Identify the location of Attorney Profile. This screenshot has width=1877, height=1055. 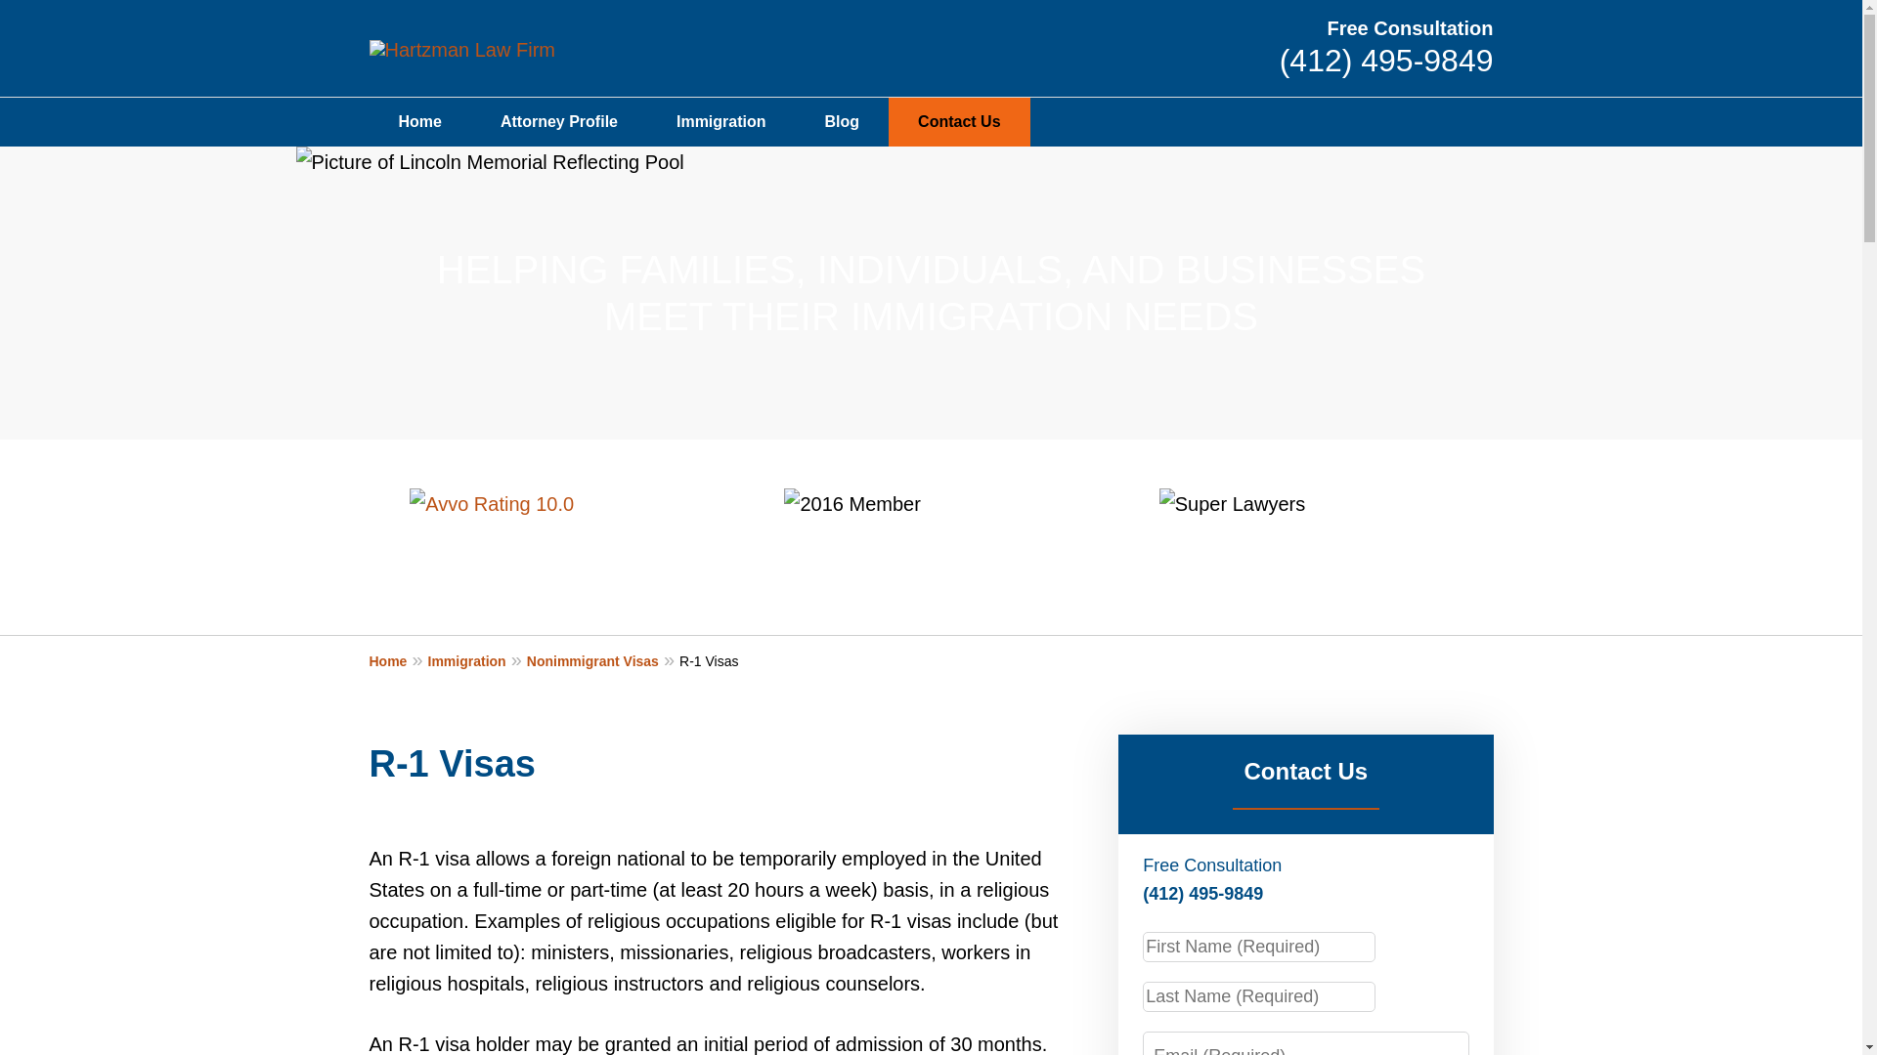
(559, 122).